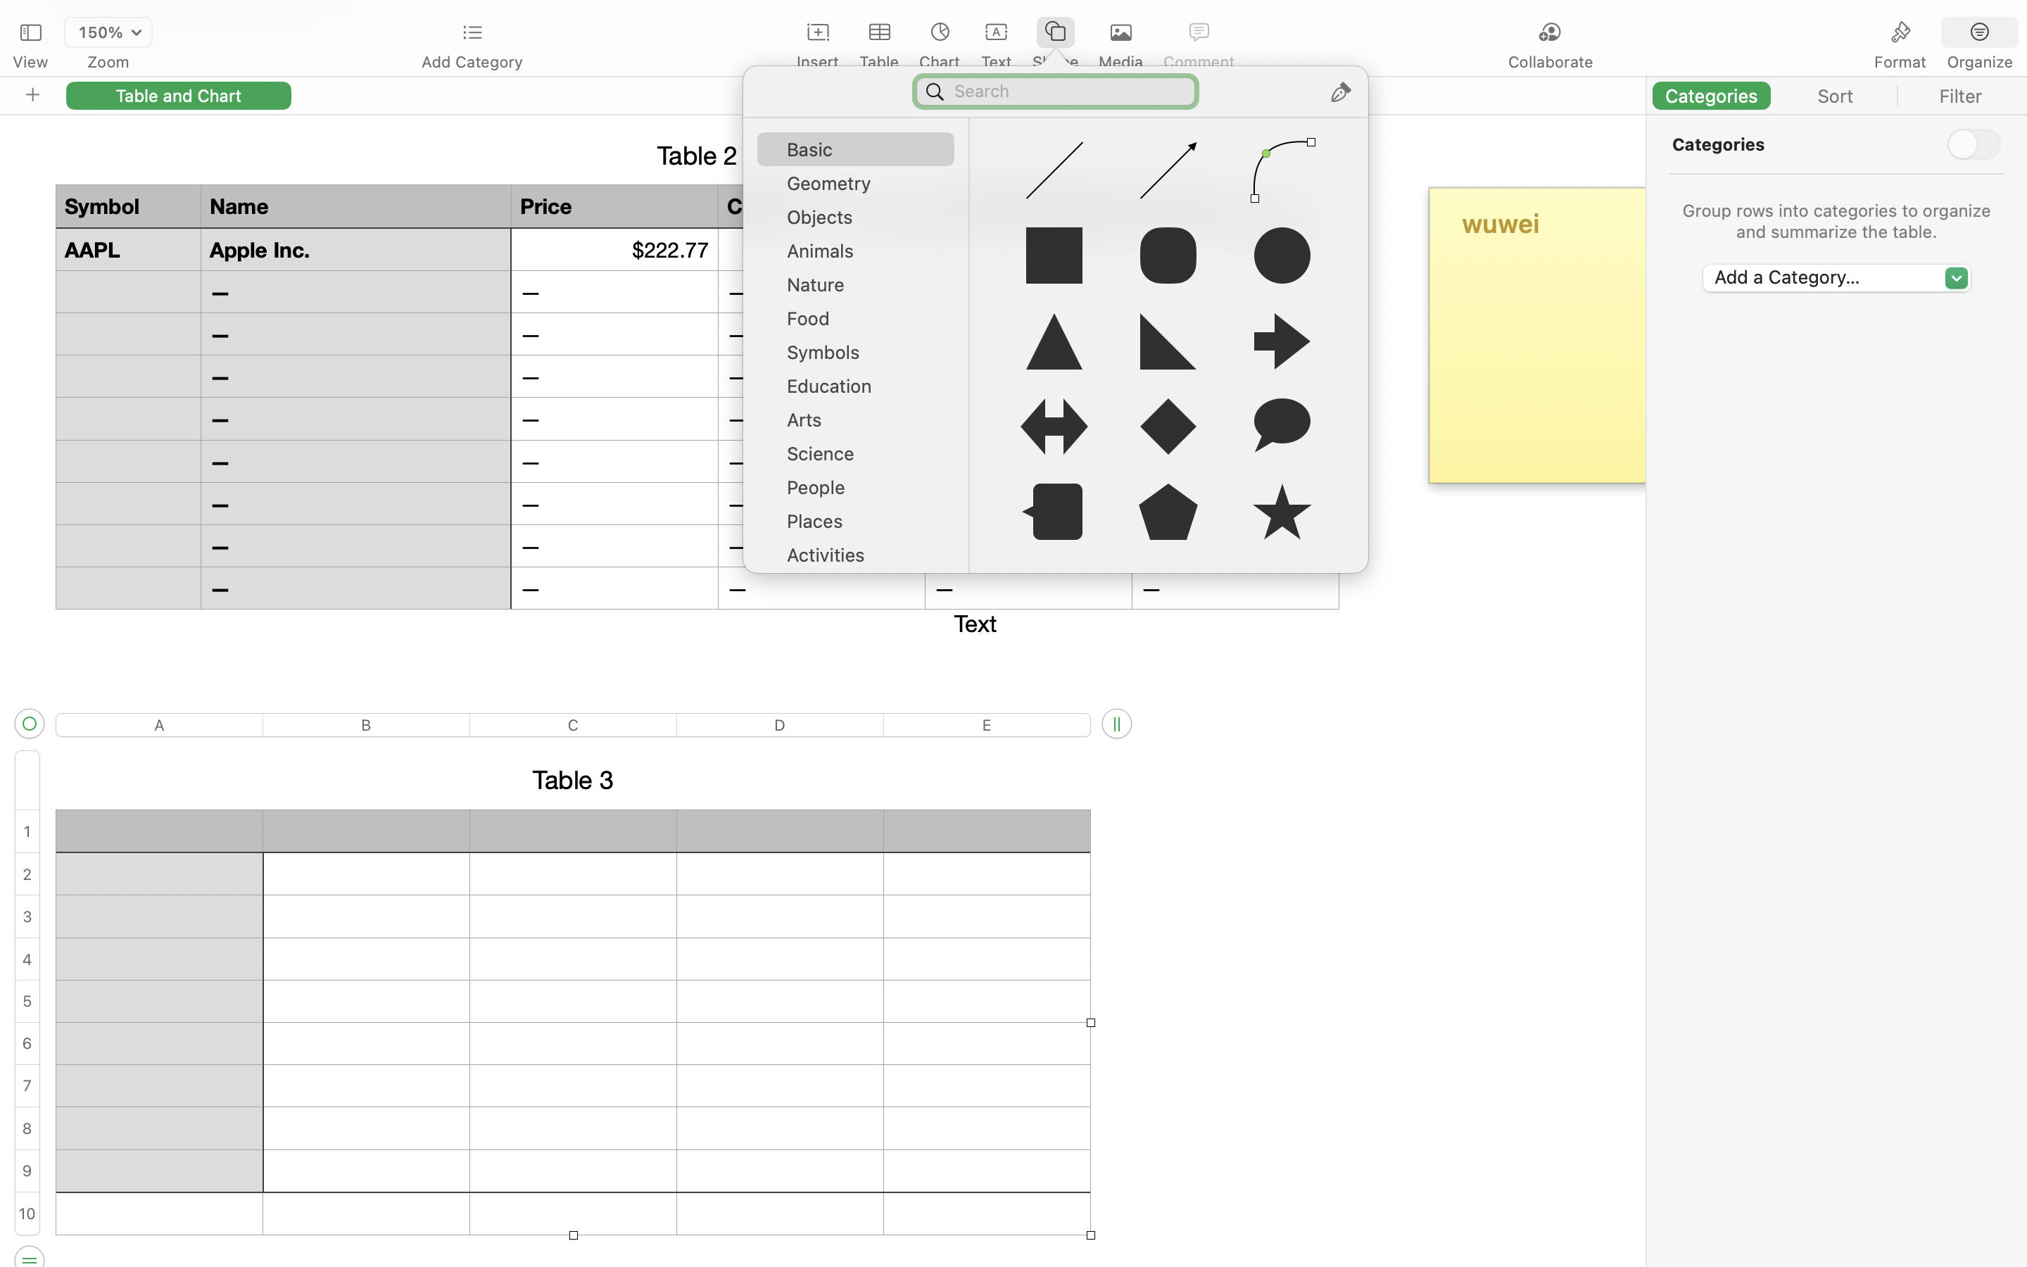 The width and height of the screenshot is (2027, 1267). I want to click on Arts, so click(863, 425).